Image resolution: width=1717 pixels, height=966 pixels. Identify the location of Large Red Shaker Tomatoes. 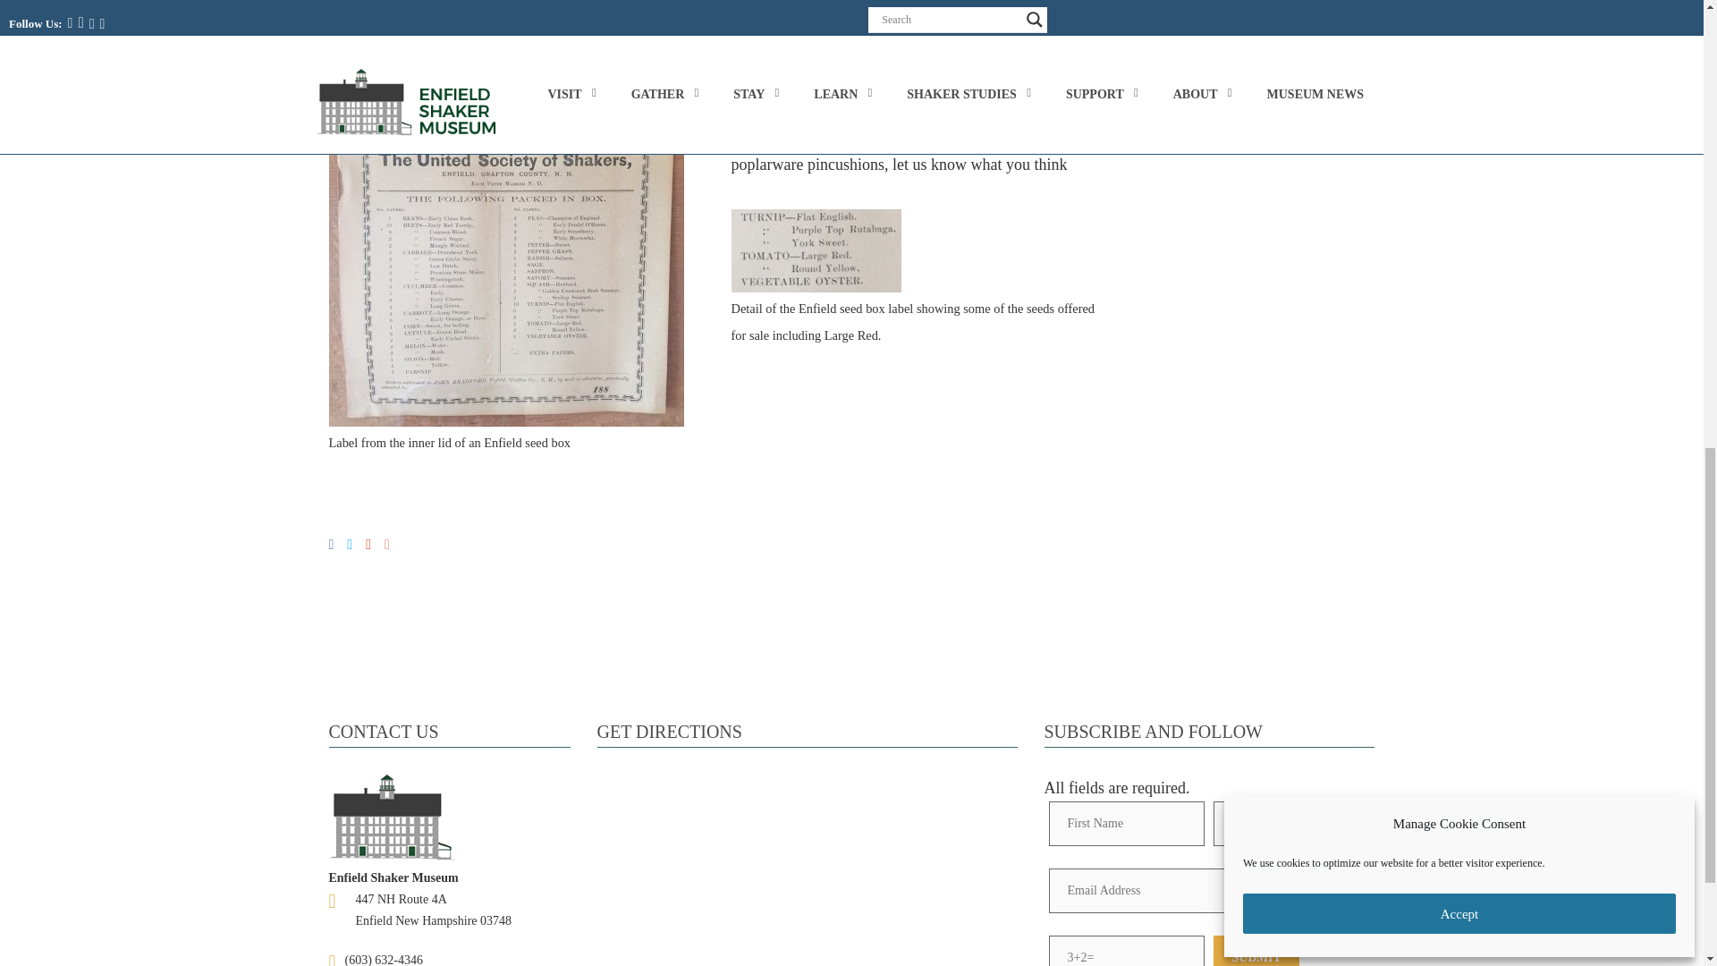
(505, 4).